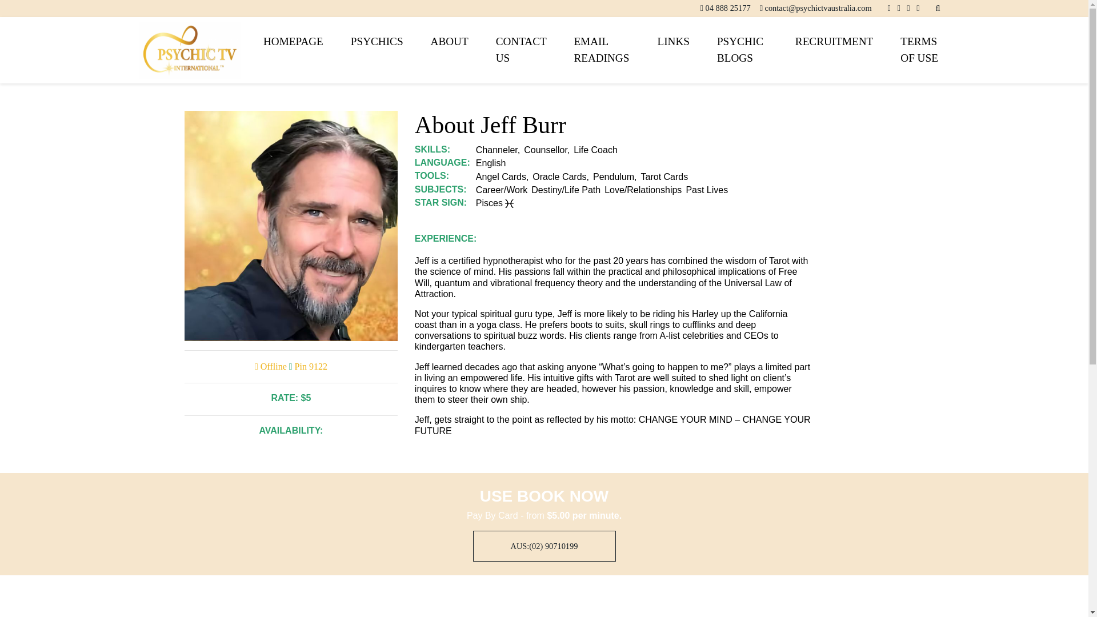 The image size is (1097, 617). What do you see at coordinates (673, 42) in the screenshot?
I see `LINKS` at bounding box center [673, 42].